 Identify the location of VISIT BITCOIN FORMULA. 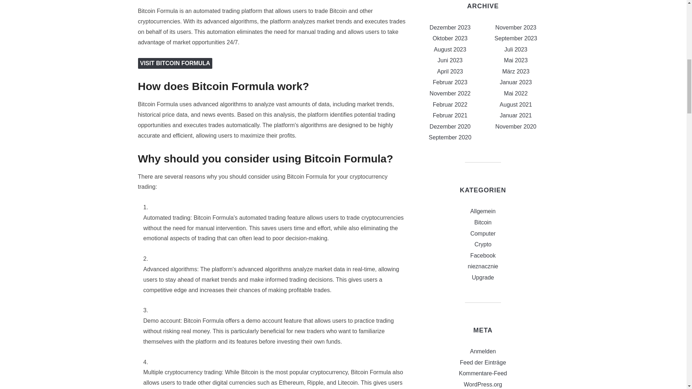
(175, 63).